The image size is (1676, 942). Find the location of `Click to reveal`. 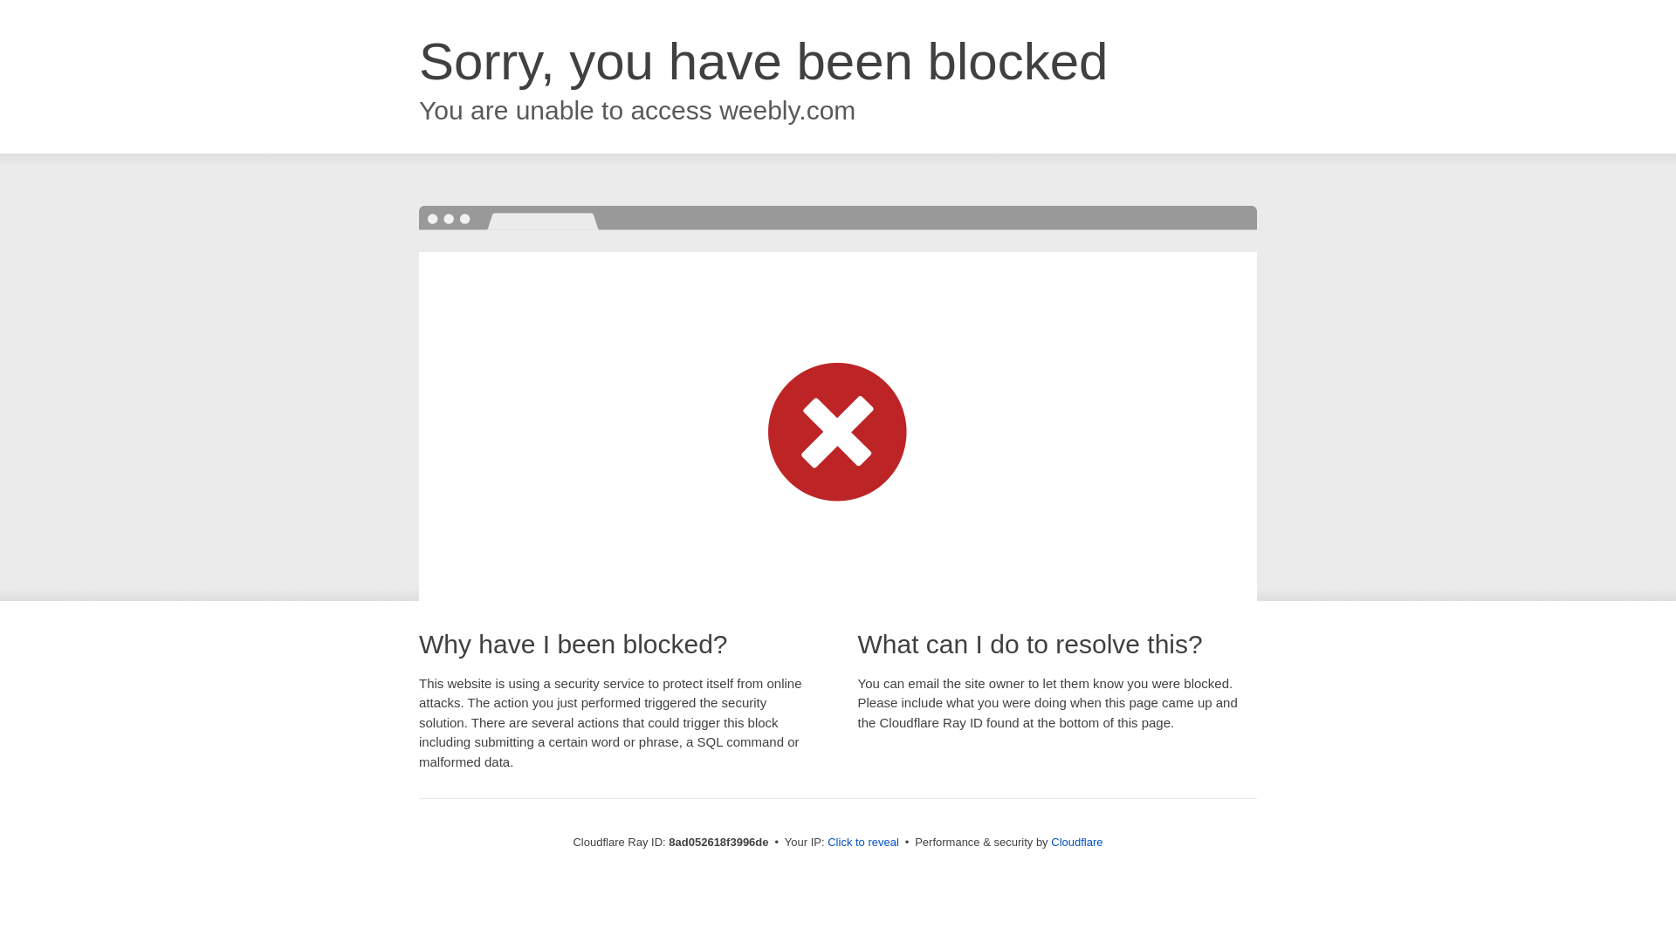

Click to reveal is located at coordinates (862, 843).